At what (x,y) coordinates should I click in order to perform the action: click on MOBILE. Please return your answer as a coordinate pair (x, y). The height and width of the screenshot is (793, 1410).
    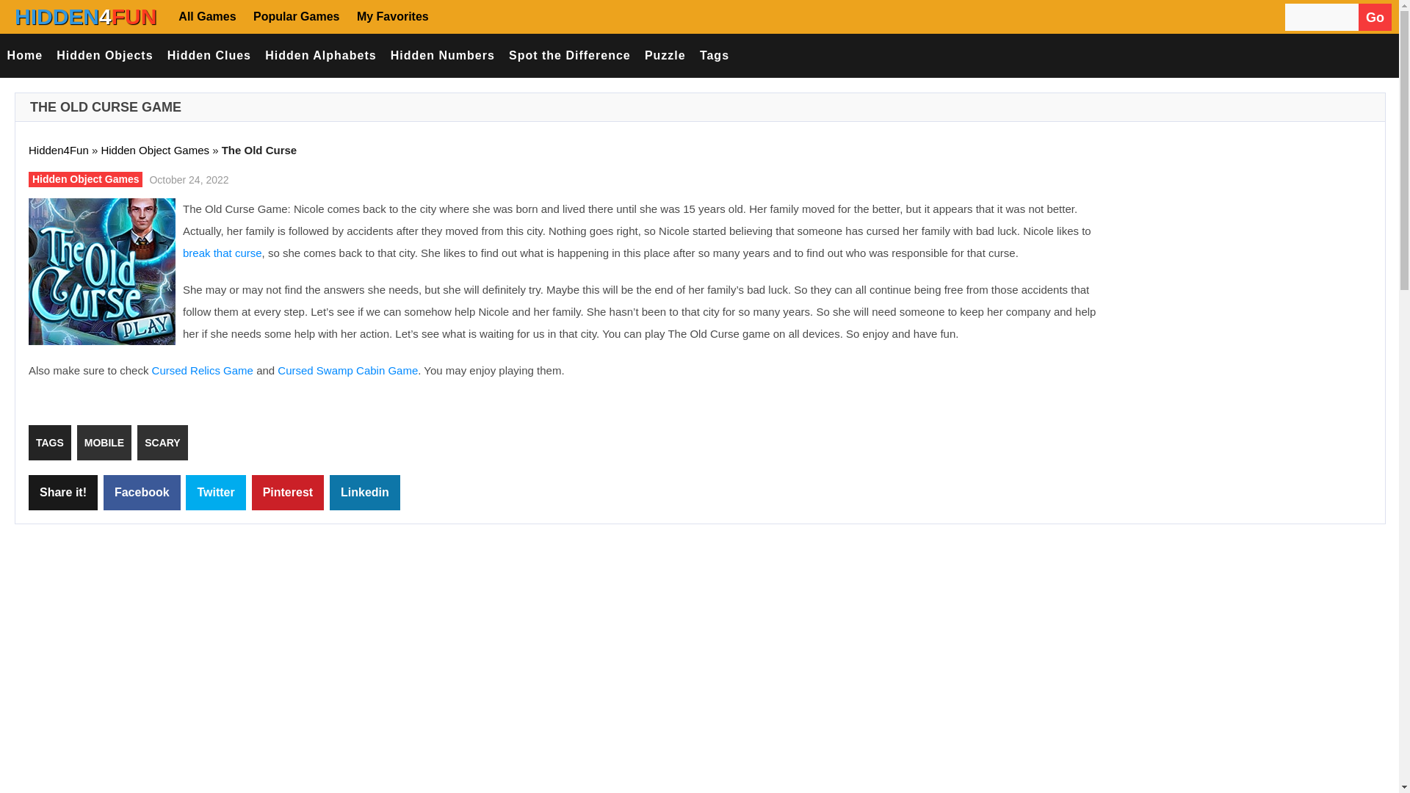
    Looking at the image, I should click on (104, 442).